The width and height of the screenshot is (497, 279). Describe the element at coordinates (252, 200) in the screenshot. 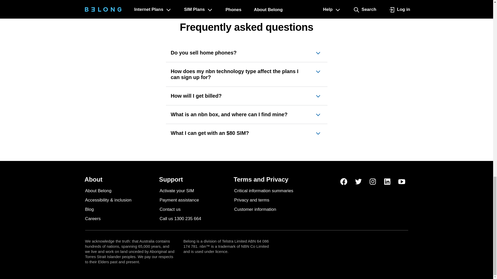

I see `Privacy and terms` at that location.